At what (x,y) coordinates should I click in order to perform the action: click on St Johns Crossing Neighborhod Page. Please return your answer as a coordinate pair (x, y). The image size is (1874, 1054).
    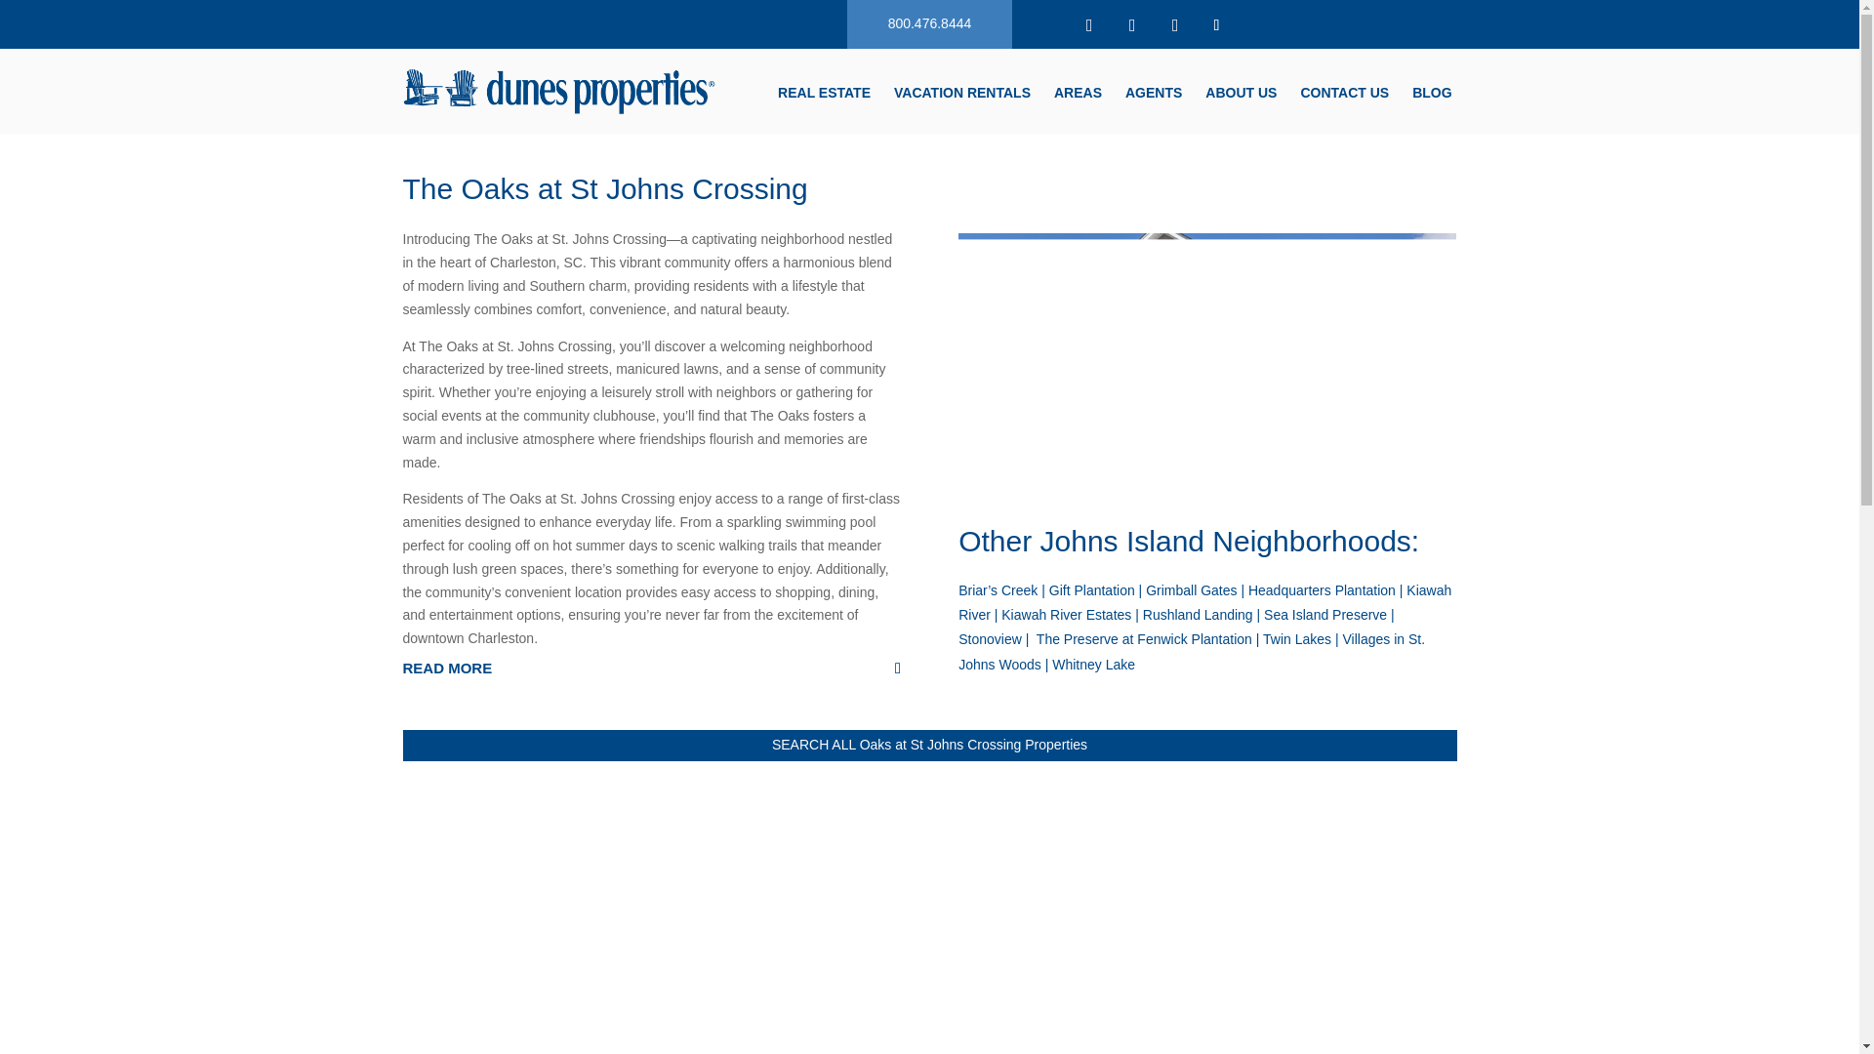
    Looking at the image, I should click on (1206, 363).